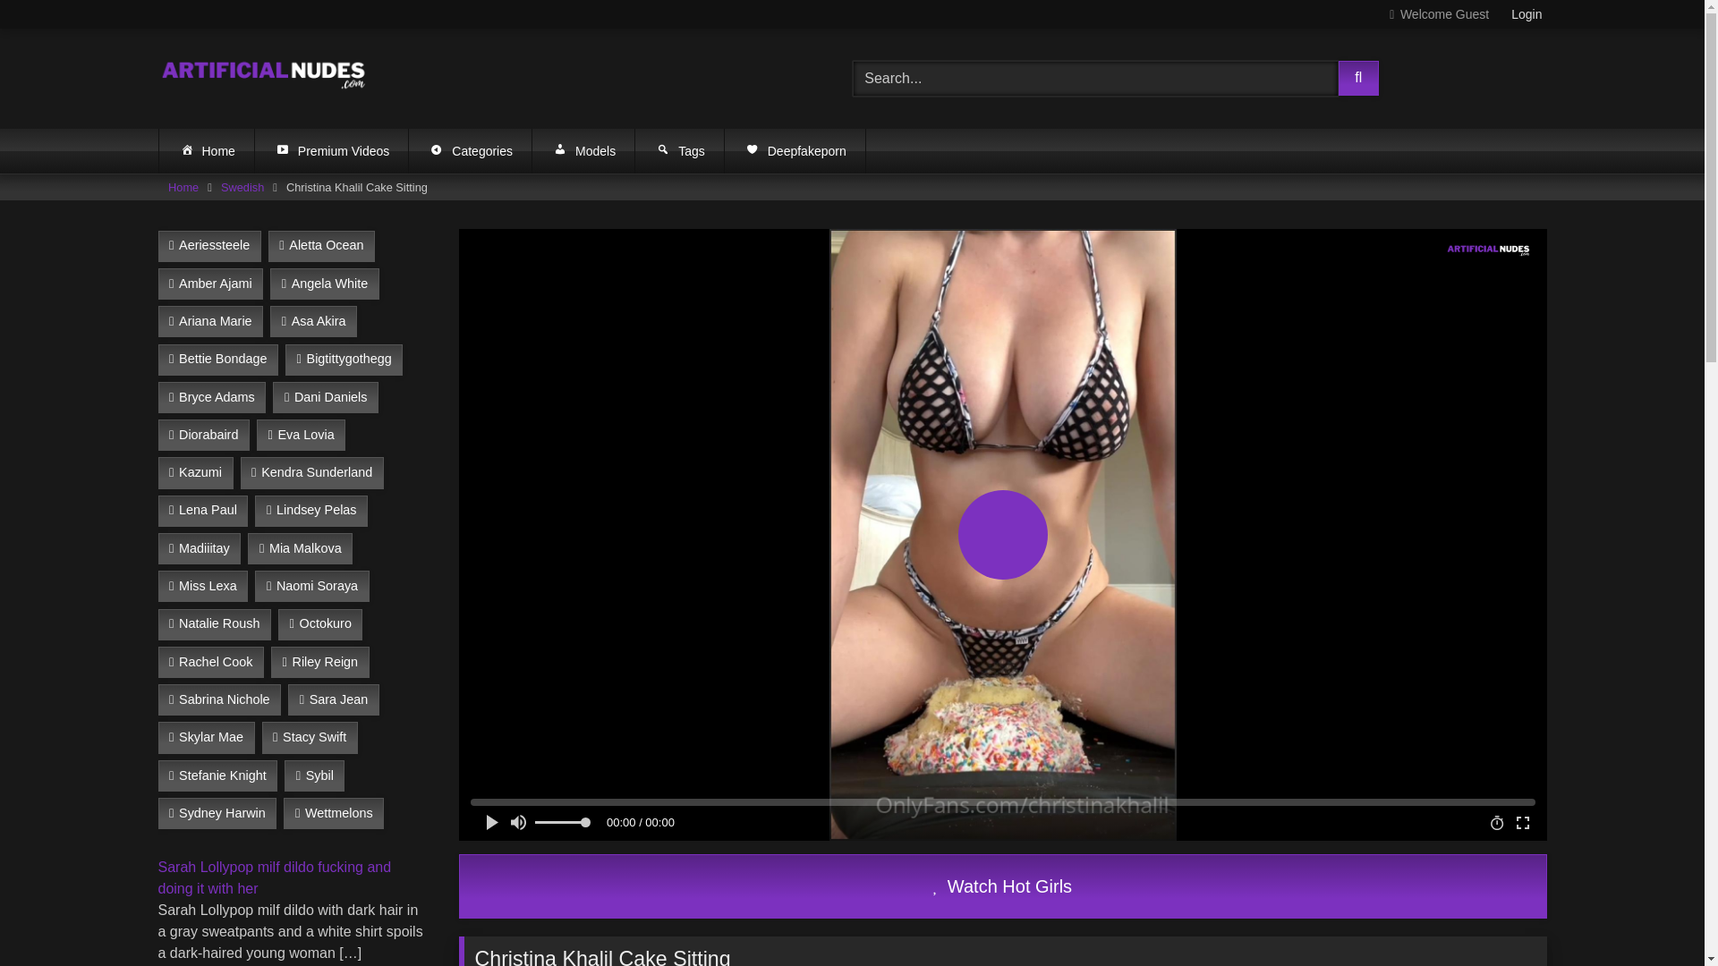 This screenshot has height=966, width=1718. I want to click on Login, so click(1527, 14).